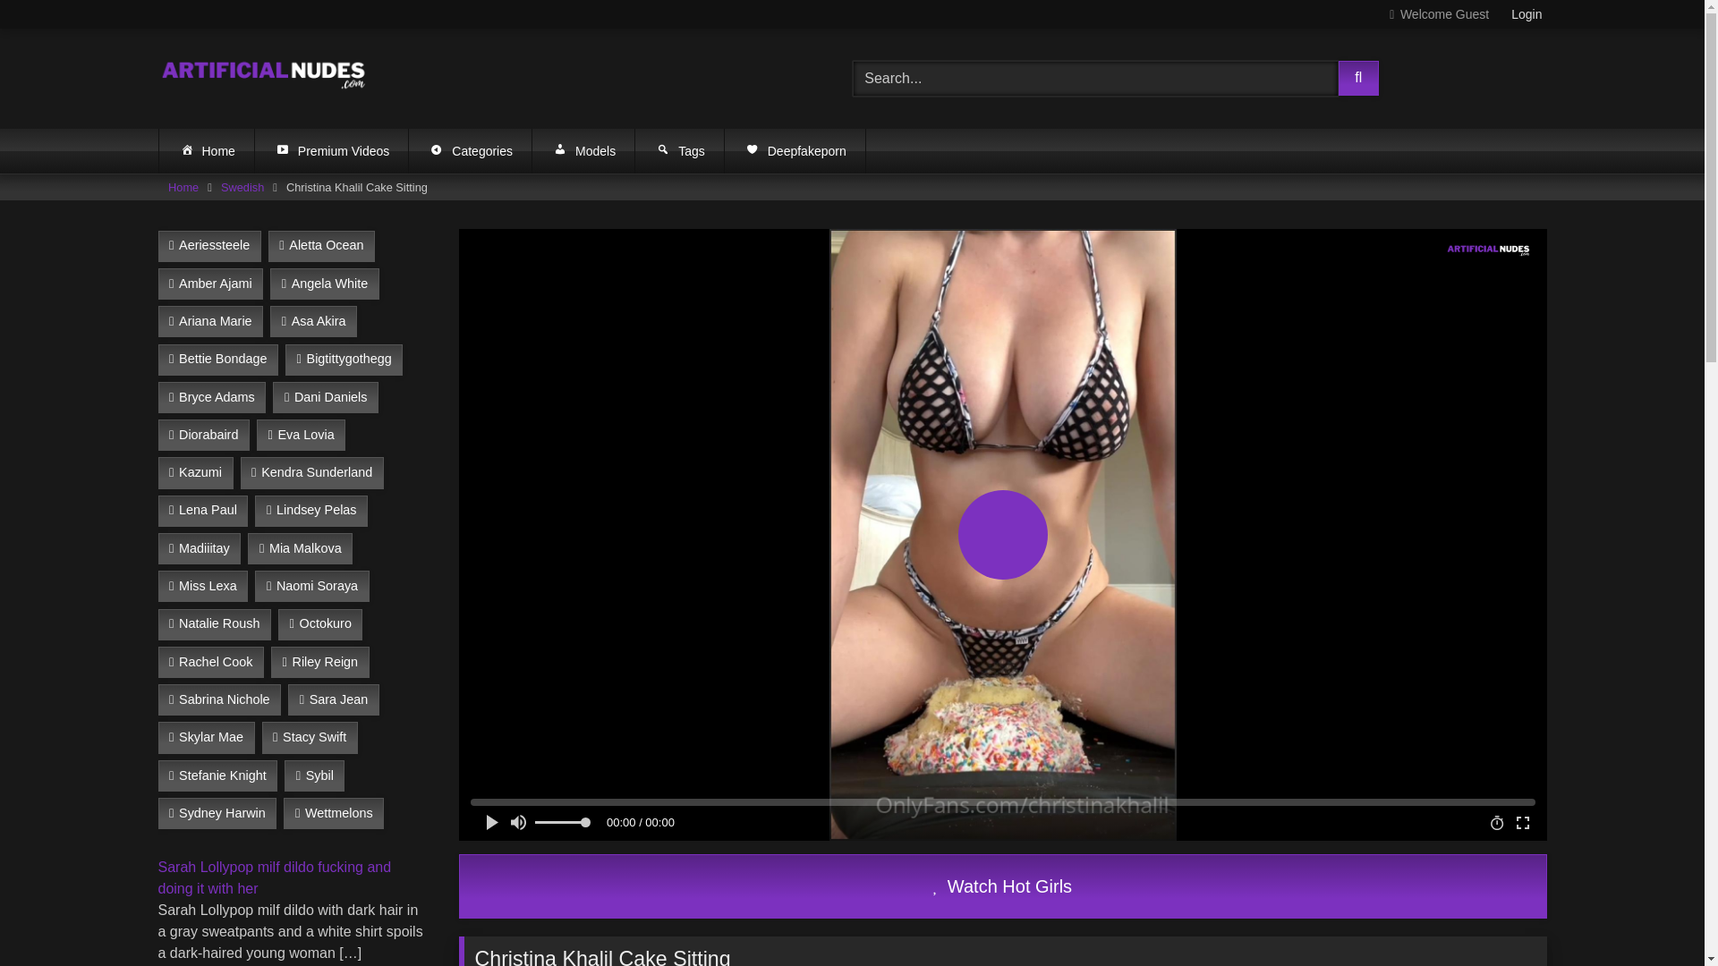 This screenshot has height=966, width=1718. I want to click on Login, so click(1527, 14).